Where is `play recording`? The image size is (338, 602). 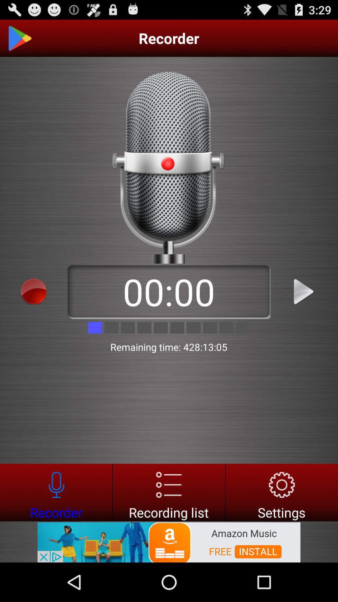
play recording is located at coordinates (304, 292).